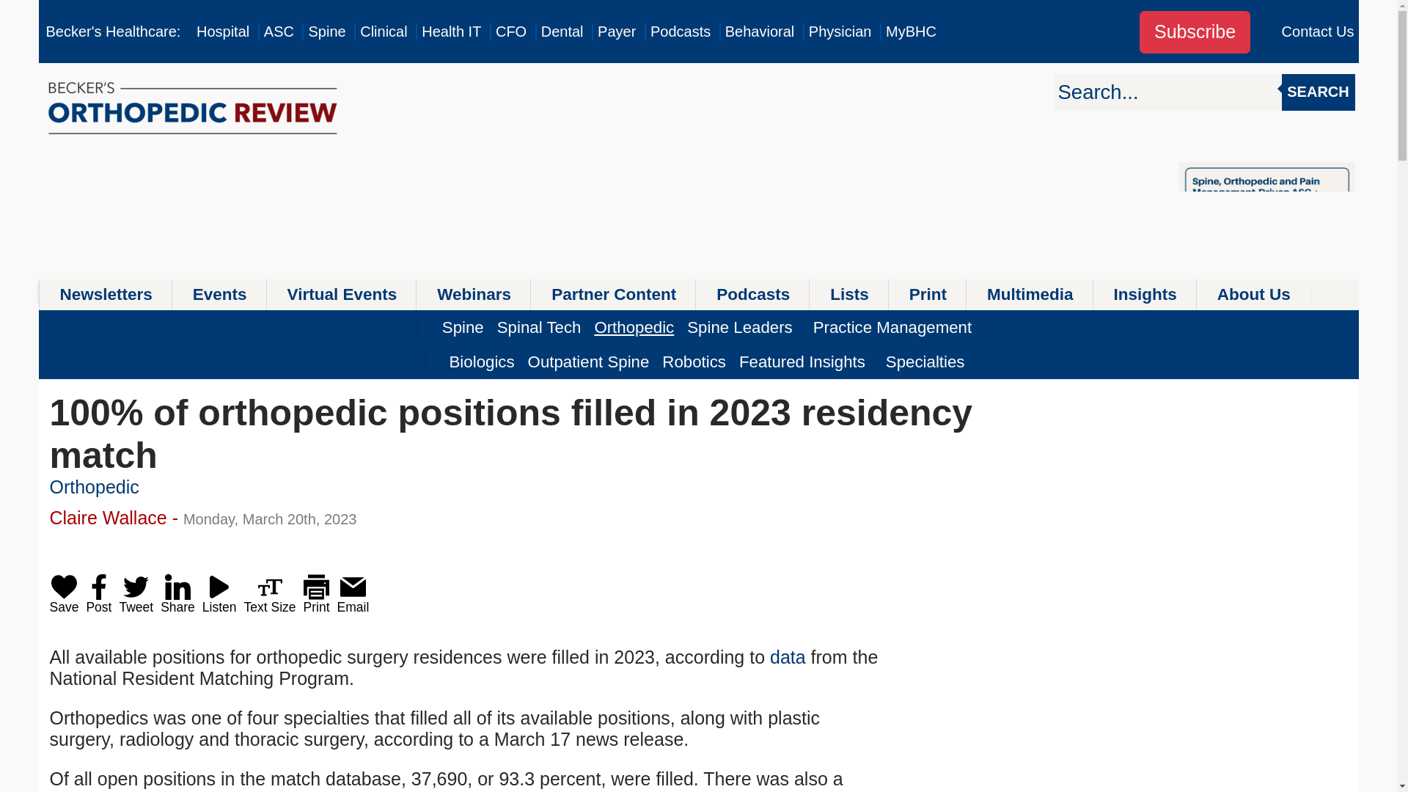  What do you see at coordinates (616, 32) in the screenshot?
I see `Payer` at bounding box center [616, 32].